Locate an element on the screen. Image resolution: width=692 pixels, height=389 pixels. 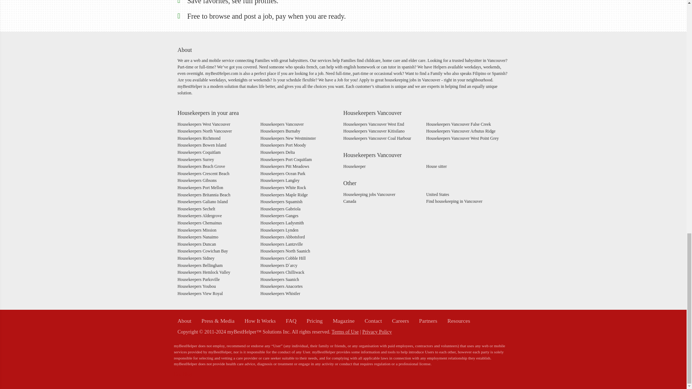
Housekeepers Burnaby is located at coordinates (280, 131).